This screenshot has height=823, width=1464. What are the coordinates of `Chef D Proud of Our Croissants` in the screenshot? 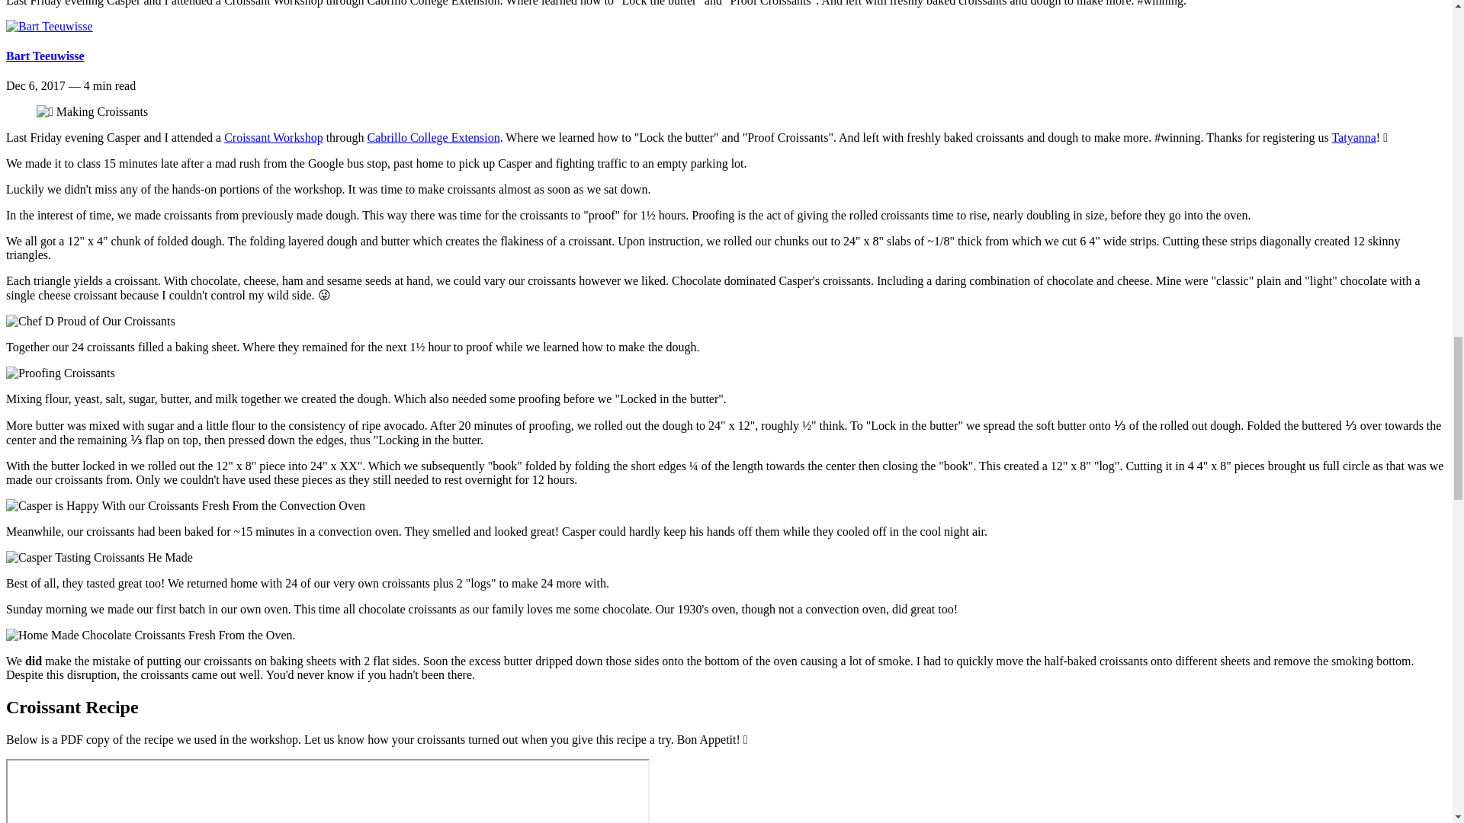 It's located at (90, 321).